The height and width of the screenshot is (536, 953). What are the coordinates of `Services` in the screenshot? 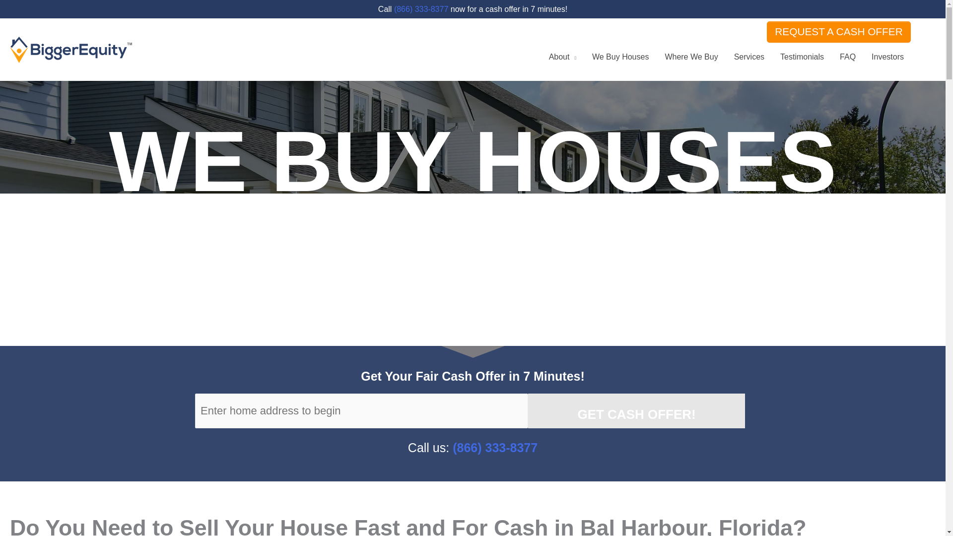 It's located at (749, 57).